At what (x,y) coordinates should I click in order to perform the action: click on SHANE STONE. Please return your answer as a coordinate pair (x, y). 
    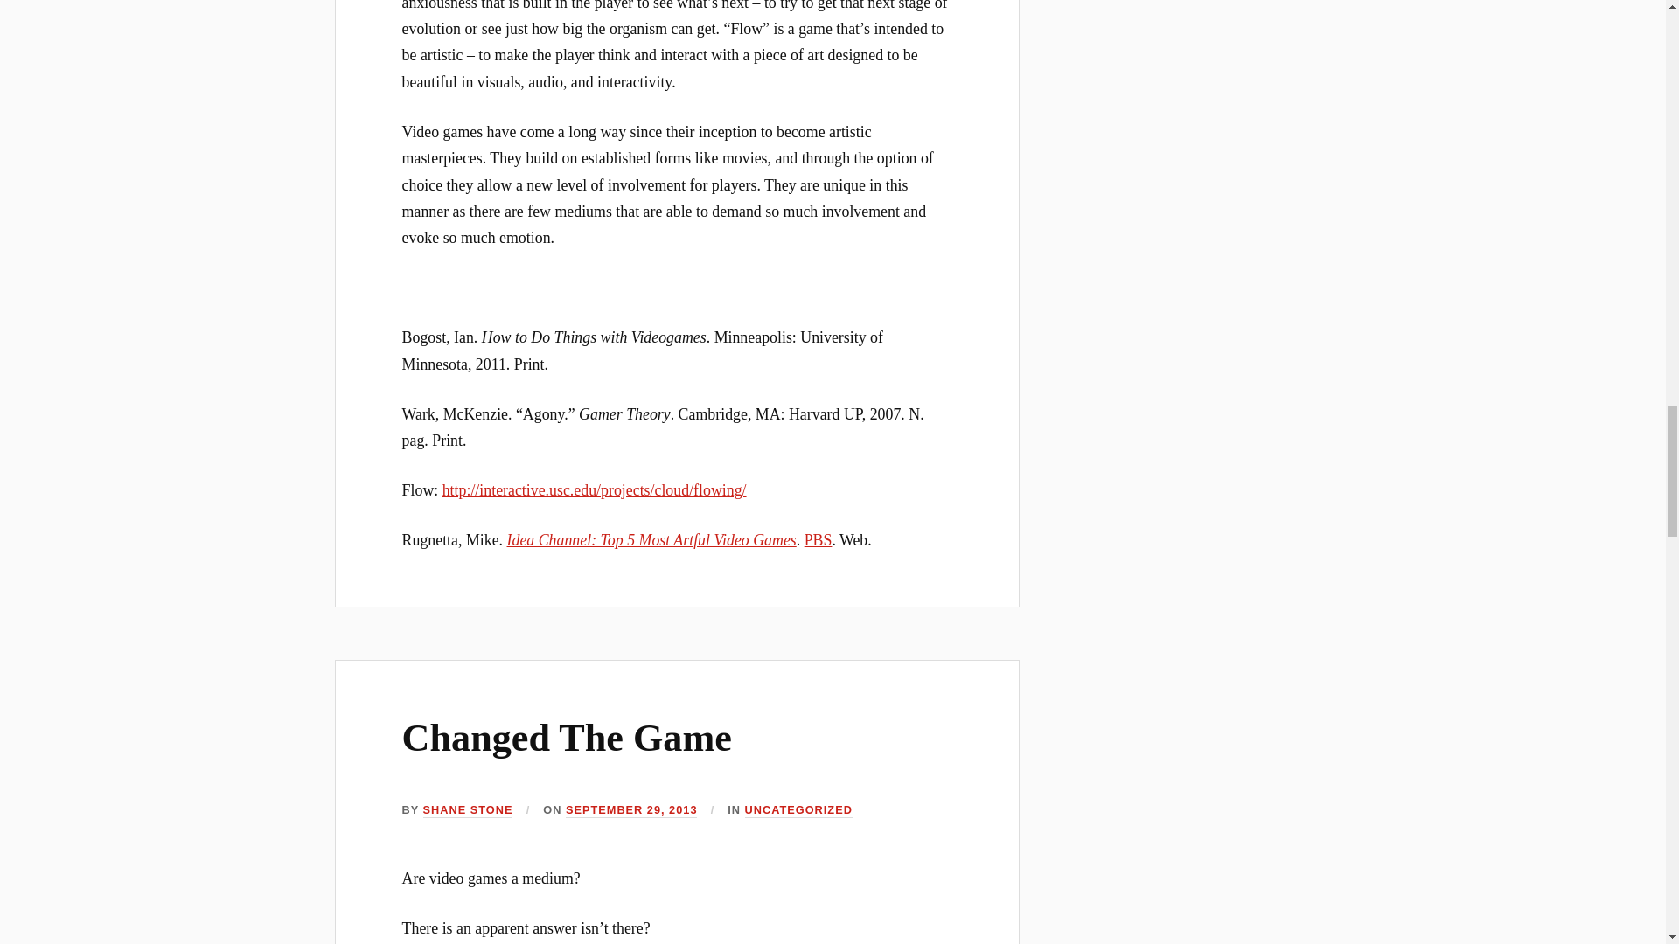
    Looking at the image, I should click on (468, 811).